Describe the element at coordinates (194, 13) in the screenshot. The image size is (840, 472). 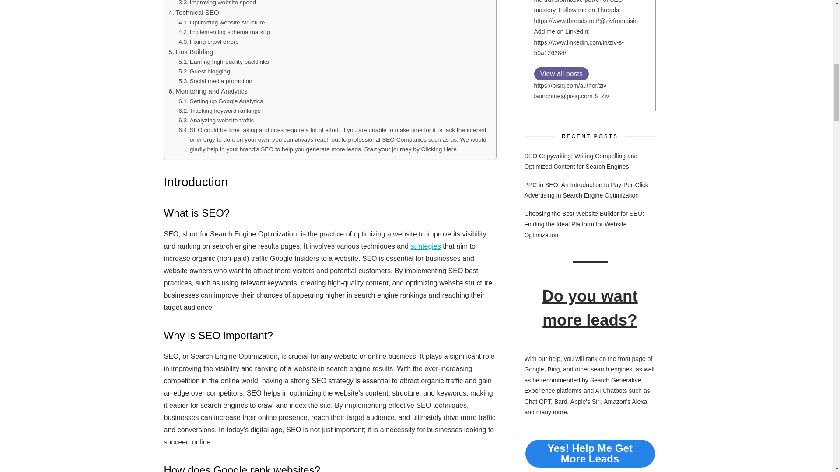
I see `Technical SEO` at that location.